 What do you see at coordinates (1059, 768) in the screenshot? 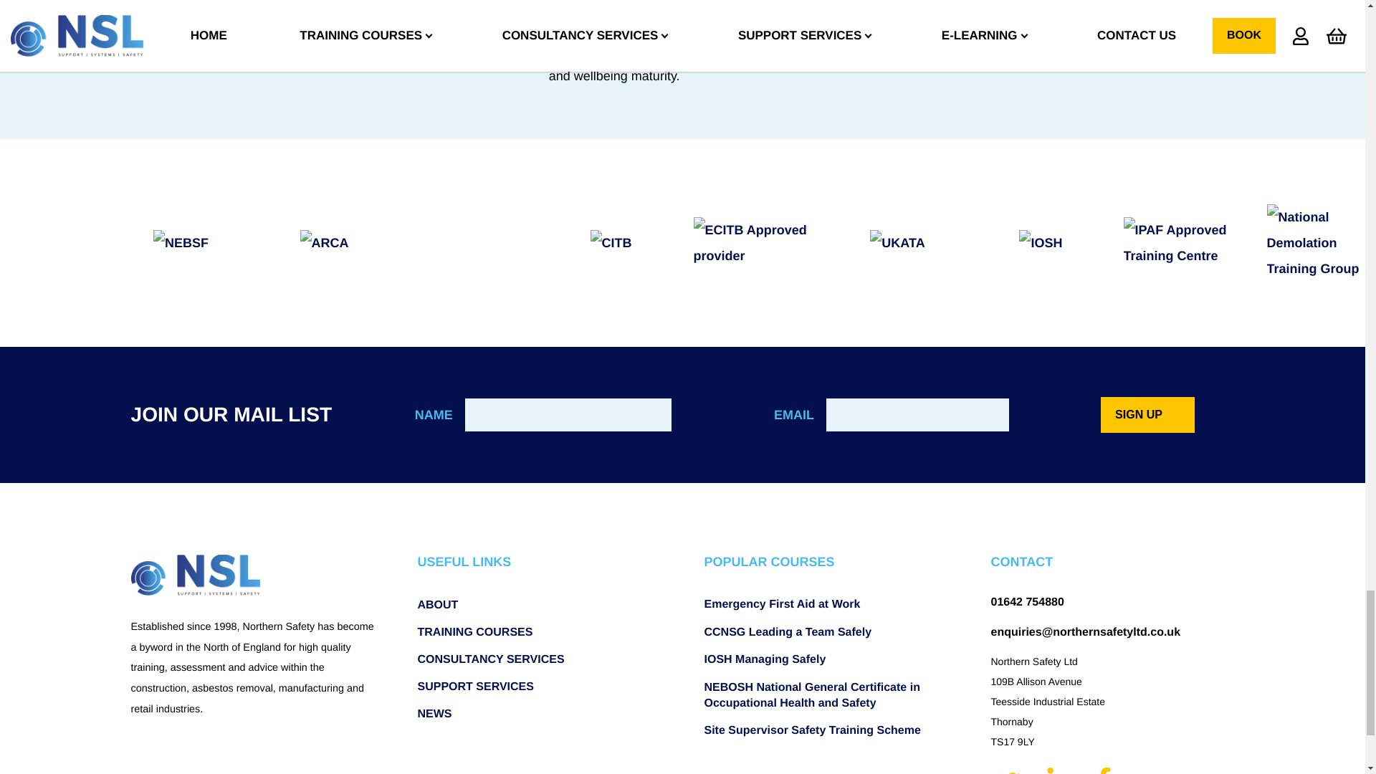
I see `LinkedIn` at bounding box center [1059, 768].